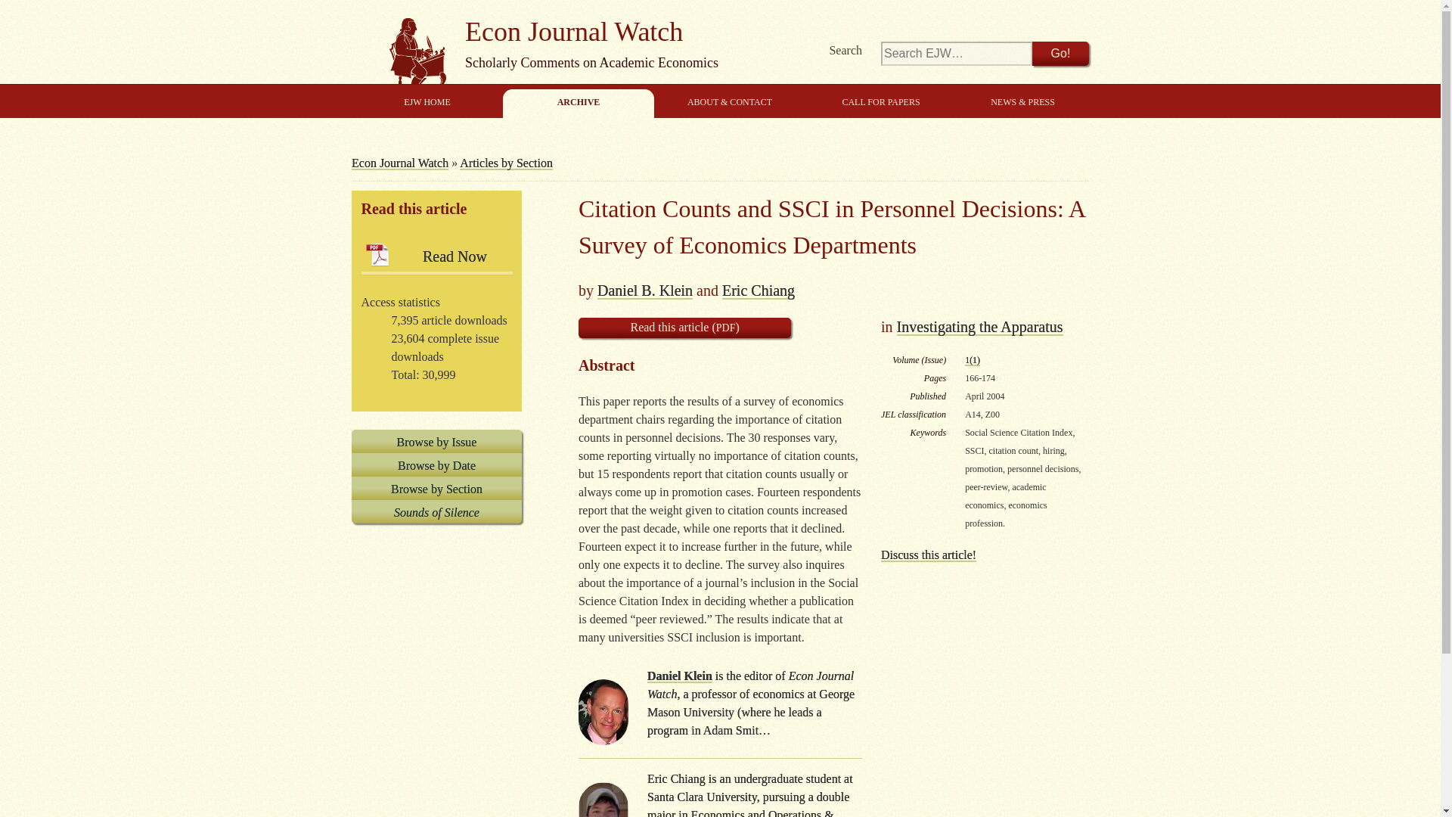 The width and height of the screenshot is (1452, 817). What do you see at coordinates (881, 103) in the screenshot?
I see `CALL FOR PAPERS` at bounding box center [881, 103].